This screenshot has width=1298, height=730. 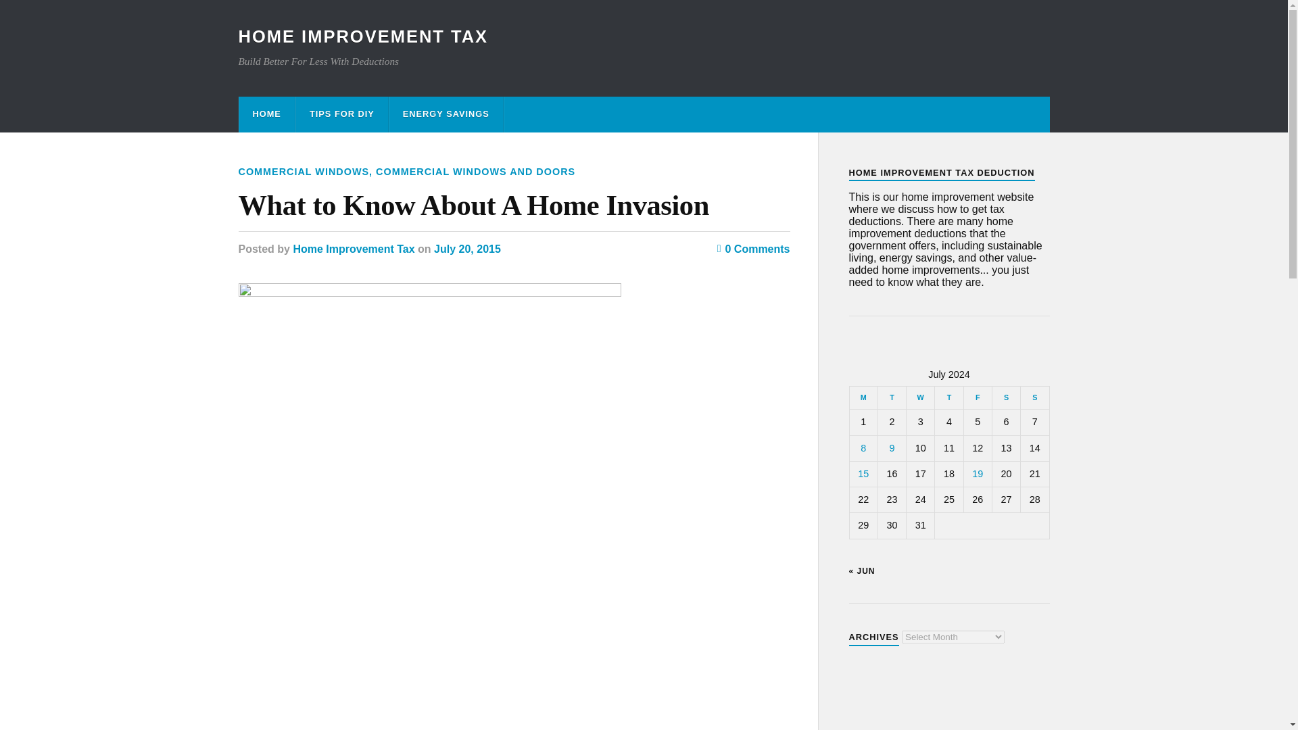 I want to click on HOME, so click(x=266, y=114).